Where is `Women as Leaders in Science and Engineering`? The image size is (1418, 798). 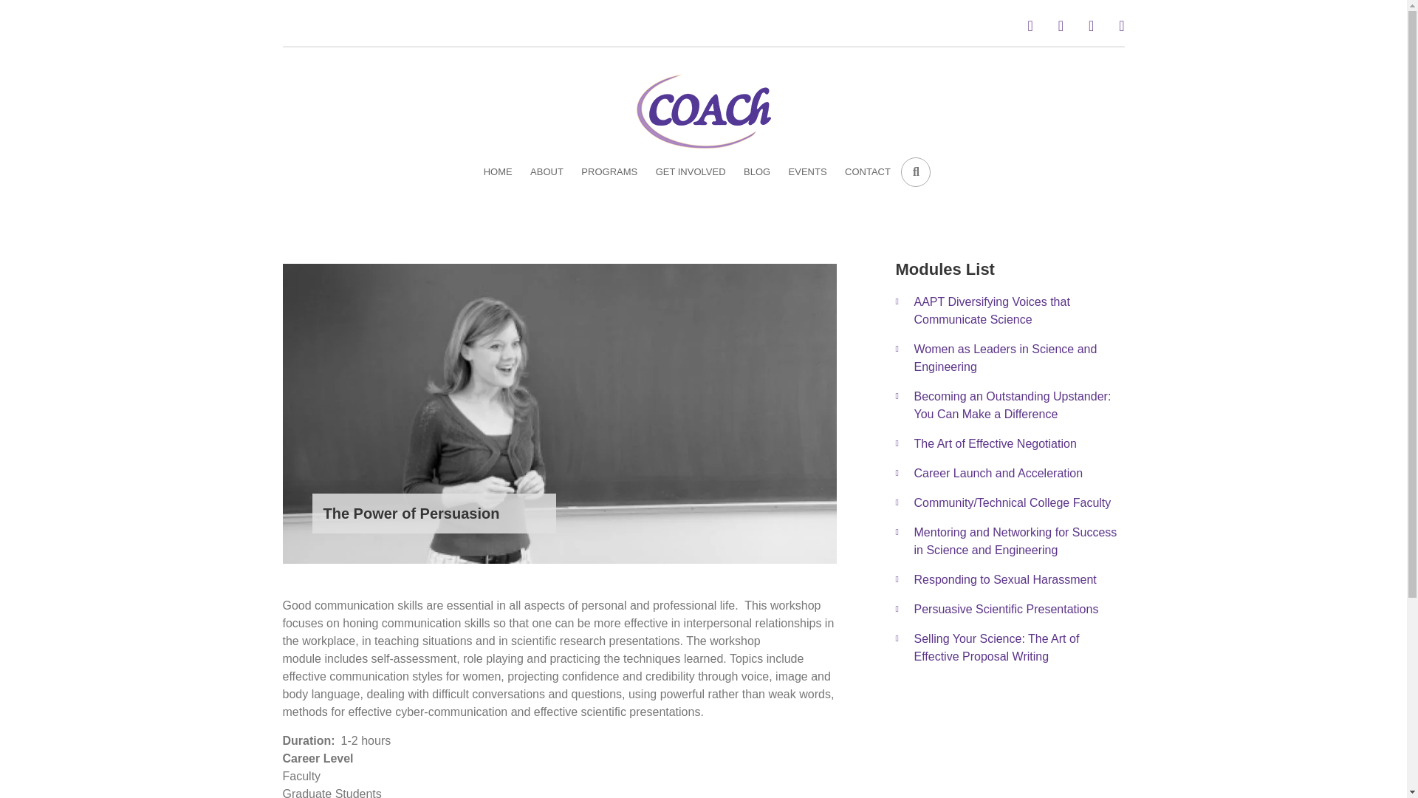 Women as Leaders in Science and Engineering is located at coordinates (1030, 358).